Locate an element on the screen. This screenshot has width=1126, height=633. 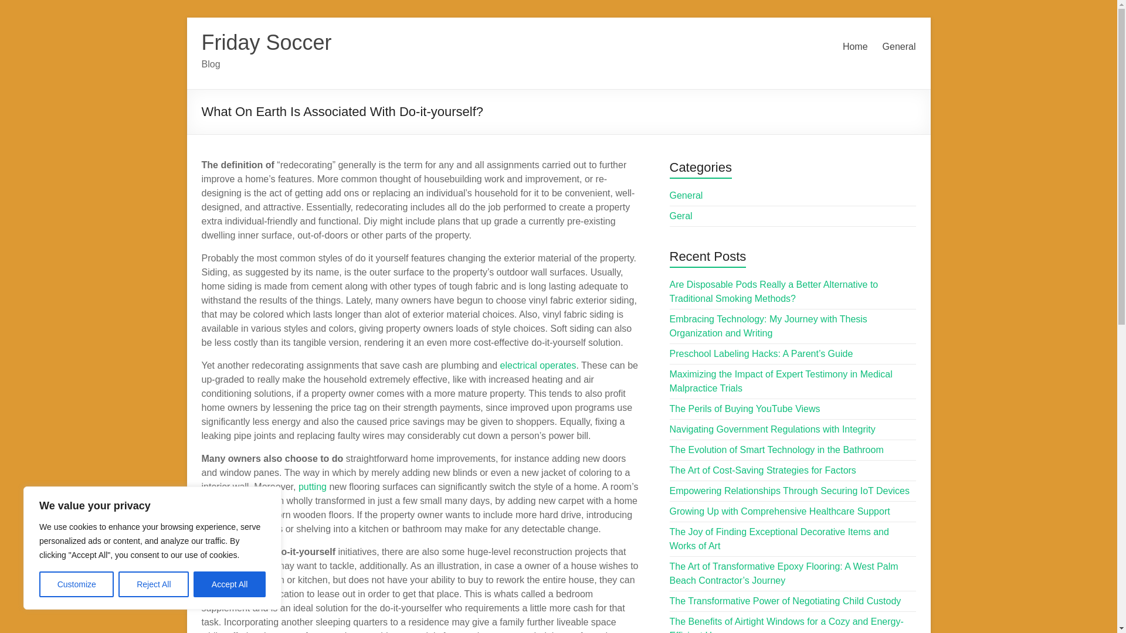
The Evolution of Smart Technology in the Bathroom is located at coordinates (776, 450).